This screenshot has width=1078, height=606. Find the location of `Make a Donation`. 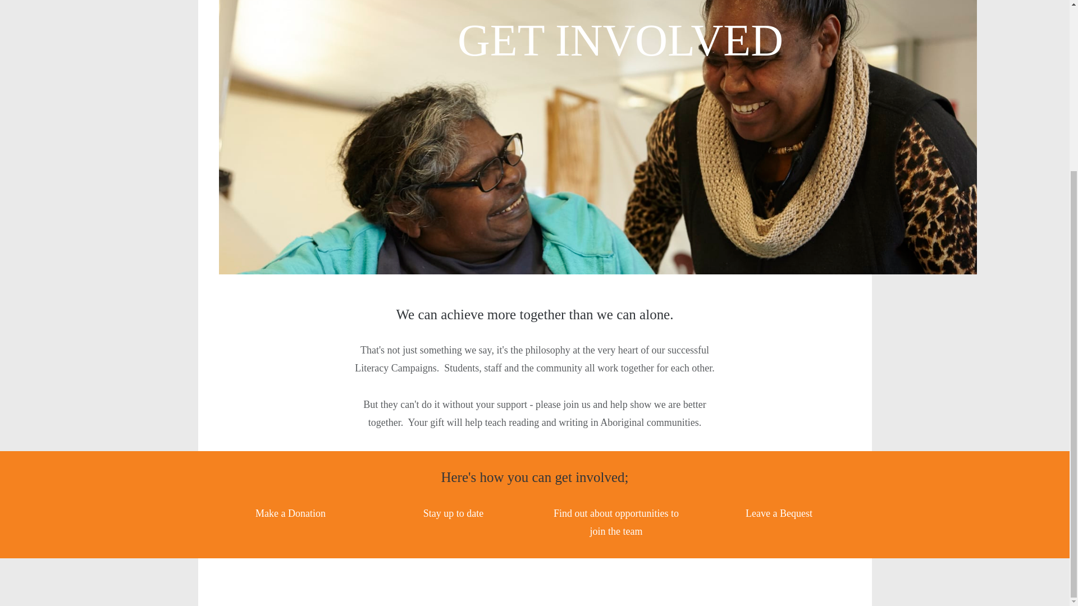

Make a Donation is located at coordinates (290, 513).